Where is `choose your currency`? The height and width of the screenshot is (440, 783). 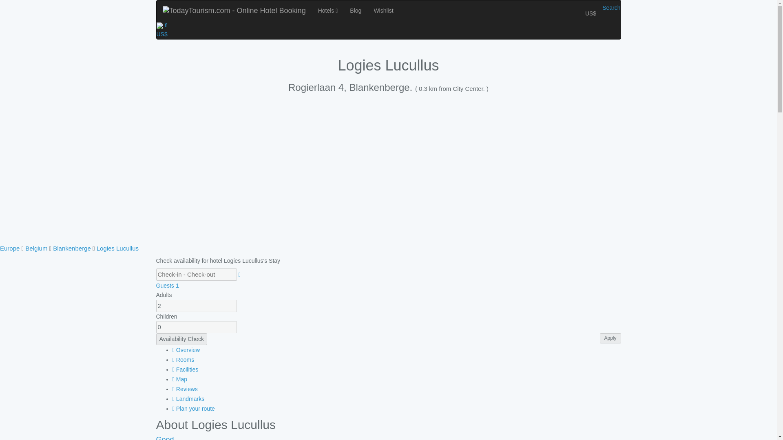
choose your currency is located at coordinates (591, 13).